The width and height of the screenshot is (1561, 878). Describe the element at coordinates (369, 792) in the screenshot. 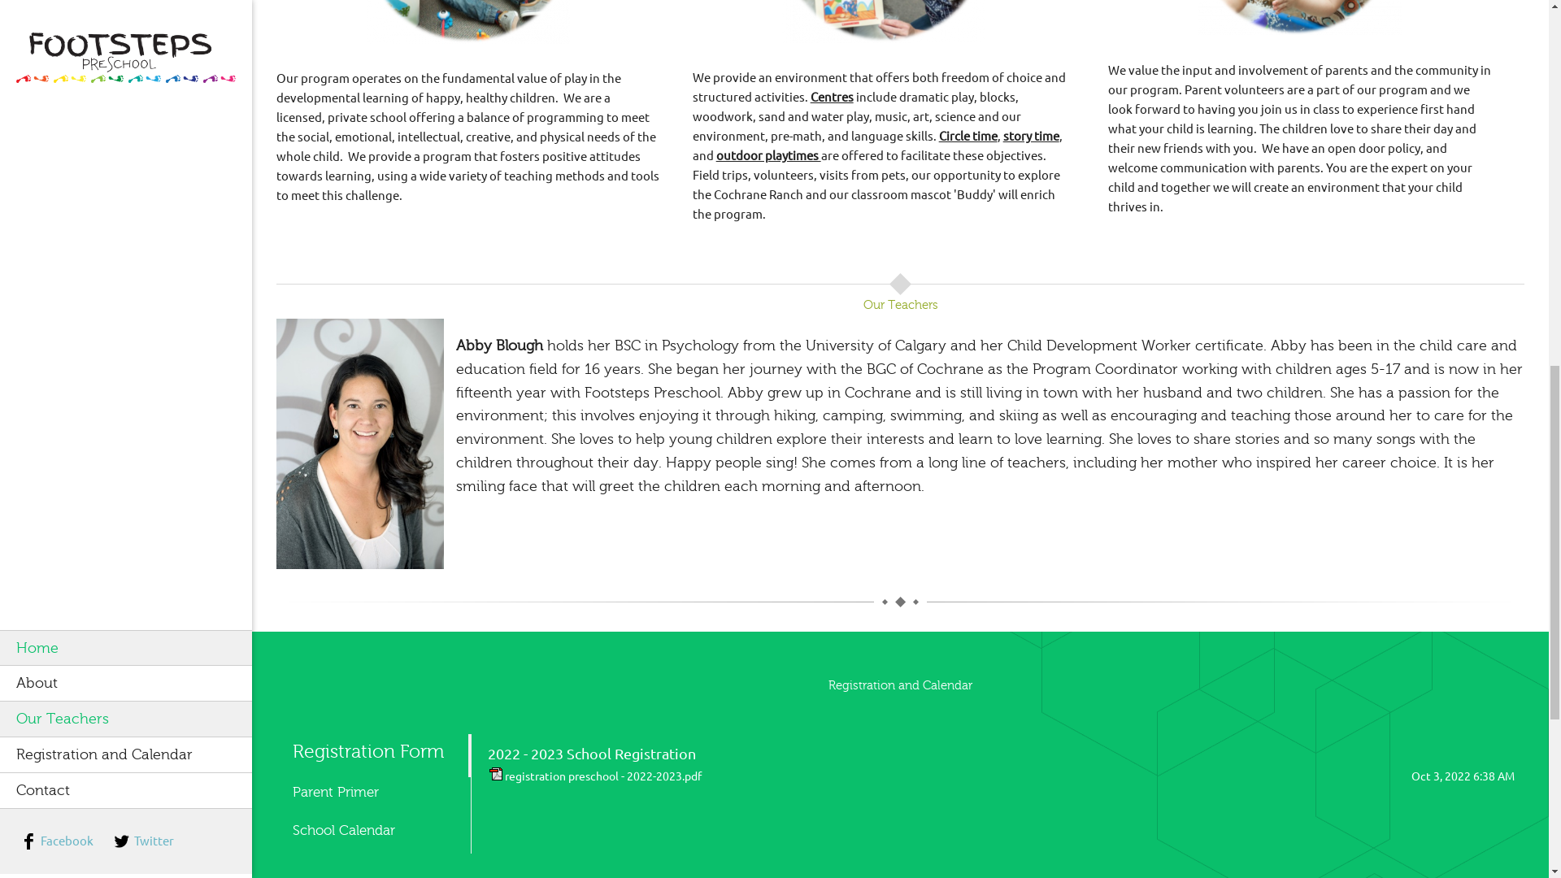

I see `Parent Primer` at that location.